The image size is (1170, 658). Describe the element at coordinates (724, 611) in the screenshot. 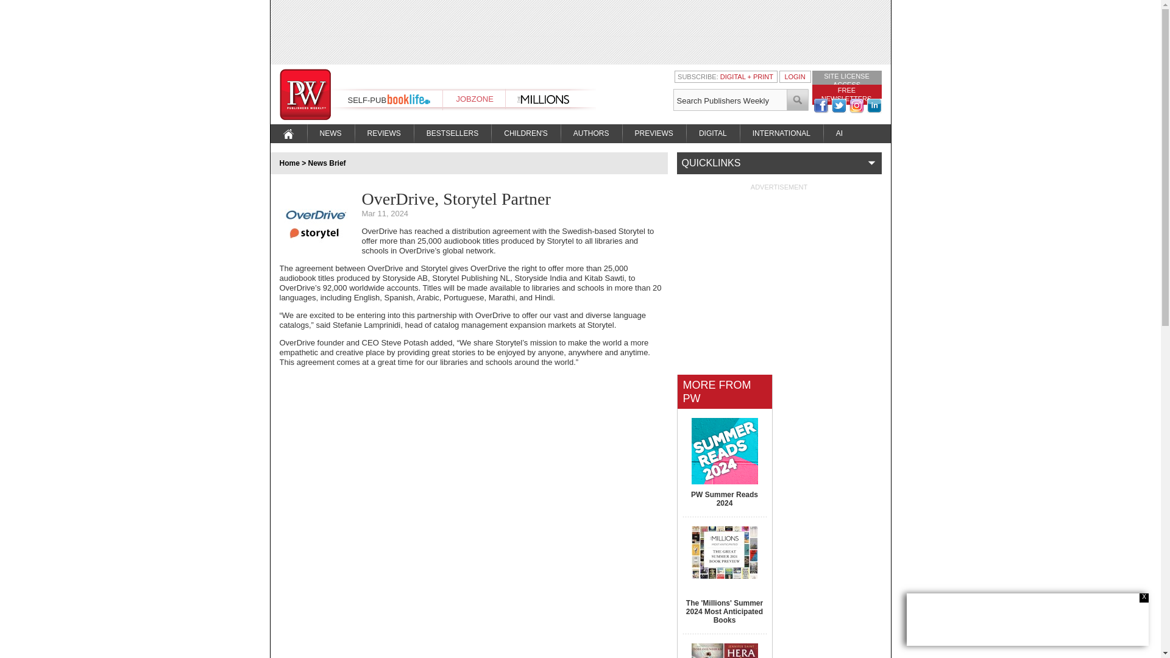

I see `The 'Millions' Summer 2024 Most Anticipated Books` at that location.